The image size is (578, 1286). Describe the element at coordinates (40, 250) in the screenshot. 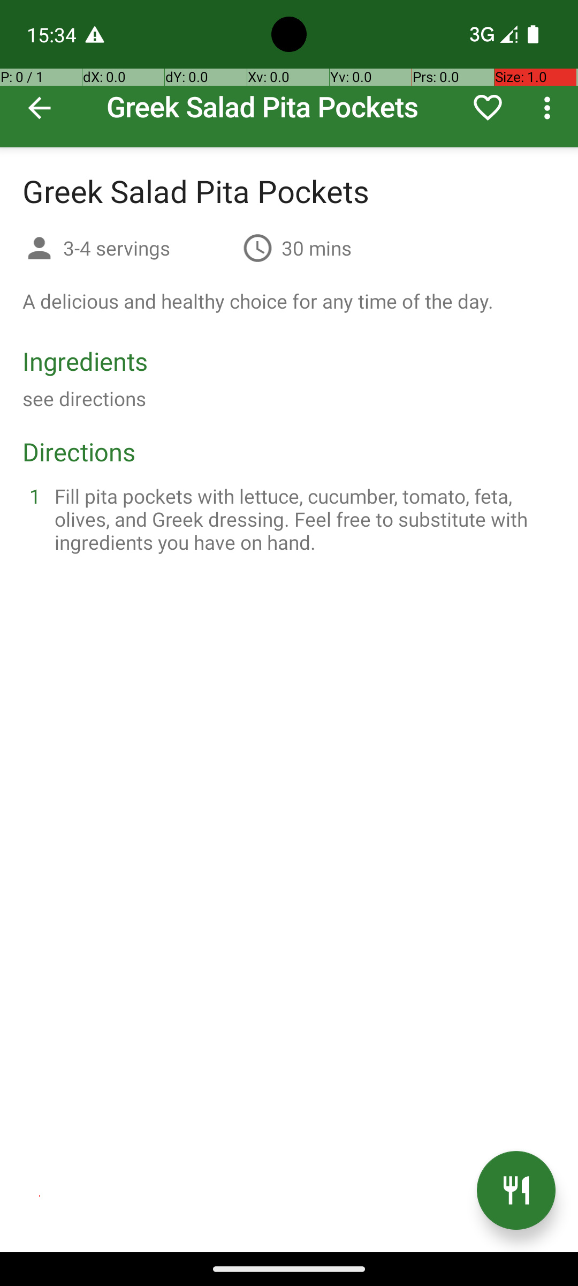

I see `Servings` at that location.